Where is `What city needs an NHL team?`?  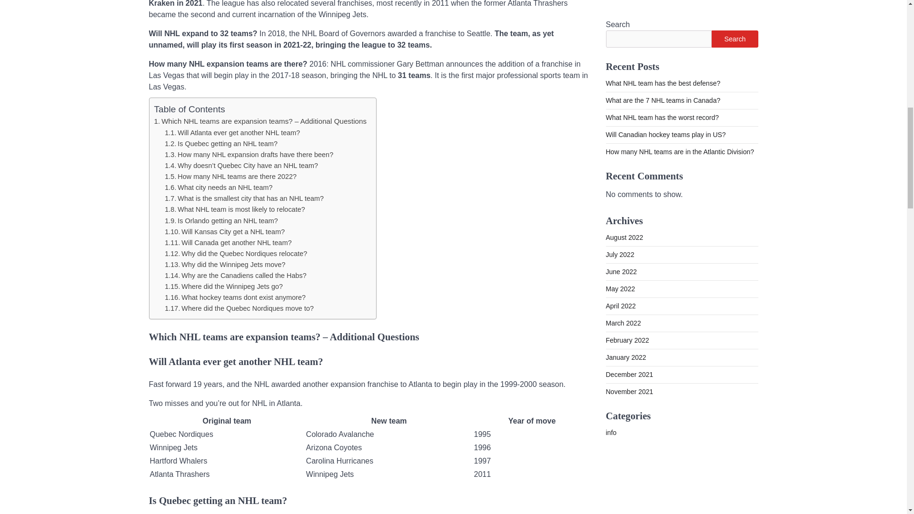 What city needs an NHL team? is located at coordinates (218, 187).